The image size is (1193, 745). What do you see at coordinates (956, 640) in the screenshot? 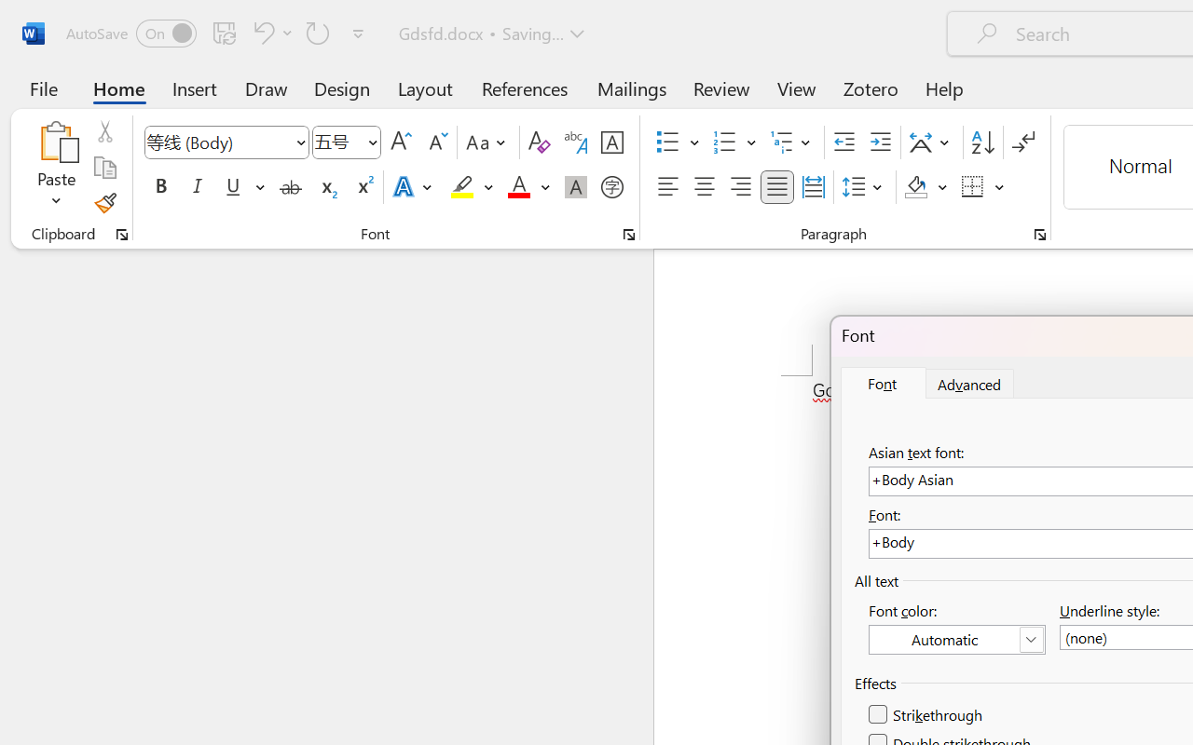
I see `Font Color (Automatic)` at bounding box center [956, 640].